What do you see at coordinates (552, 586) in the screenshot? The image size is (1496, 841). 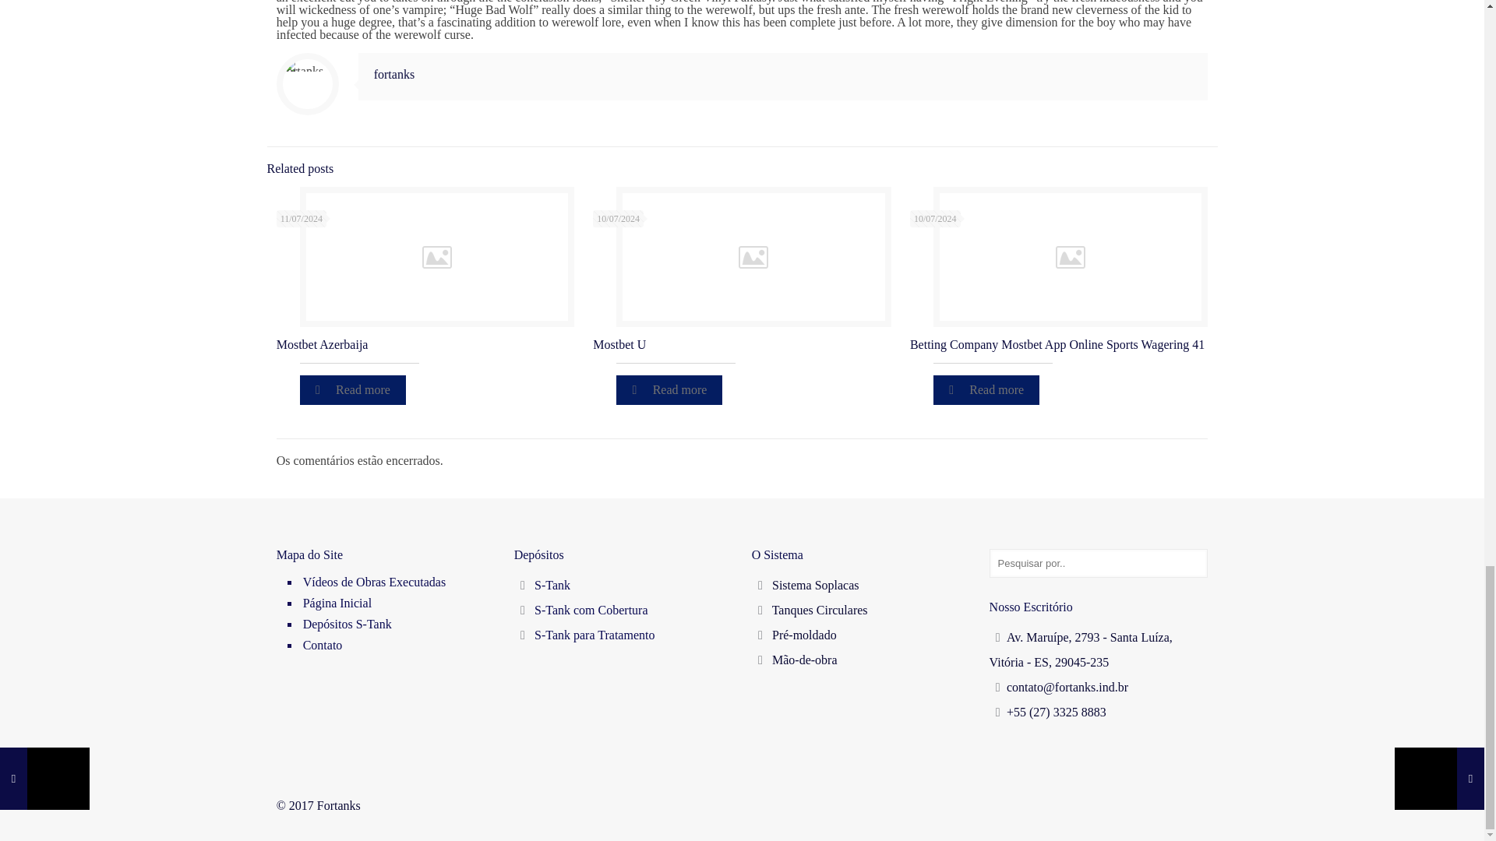 I see `S-Tank` at bounding box center [552, 586].